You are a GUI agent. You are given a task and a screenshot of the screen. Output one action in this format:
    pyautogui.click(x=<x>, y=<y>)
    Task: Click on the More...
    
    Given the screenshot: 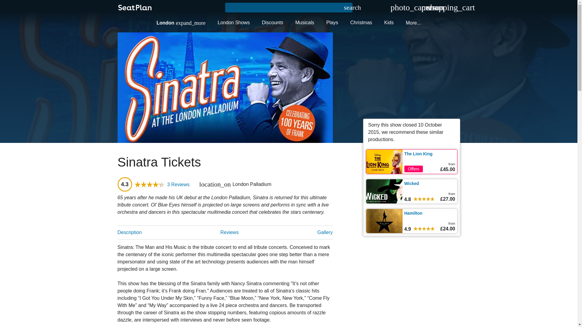 What is the action you would take?
    pyautogui.click(x=413, y=23)
    